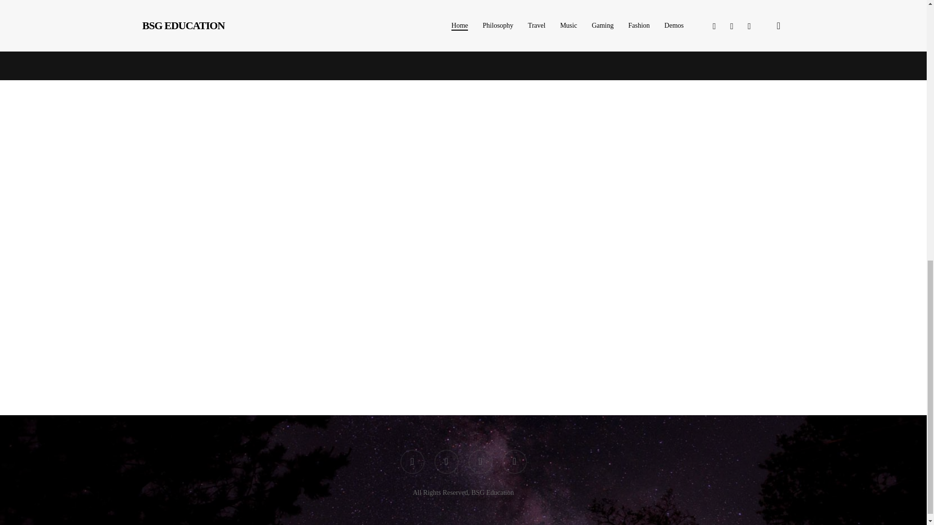  I want to click on yelp, so click(514, 462).